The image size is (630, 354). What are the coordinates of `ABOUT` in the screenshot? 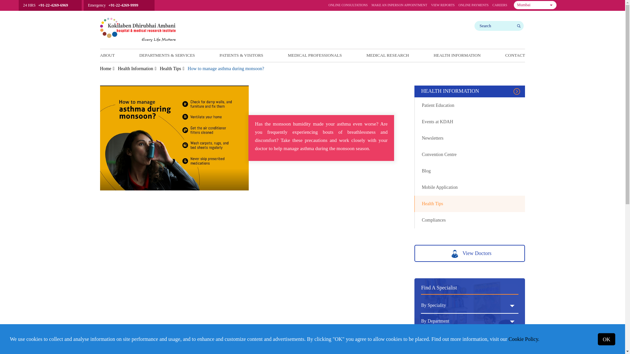 It's located at (399, 7).